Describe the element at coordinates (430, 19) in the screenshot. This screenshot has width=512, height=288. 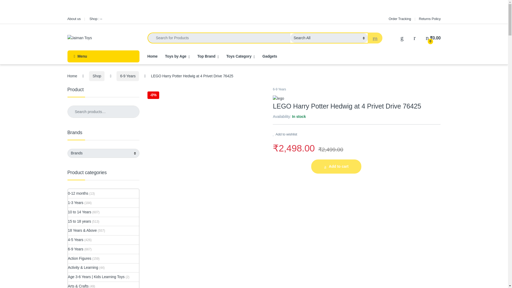
I see `Returns Policy` at that location.